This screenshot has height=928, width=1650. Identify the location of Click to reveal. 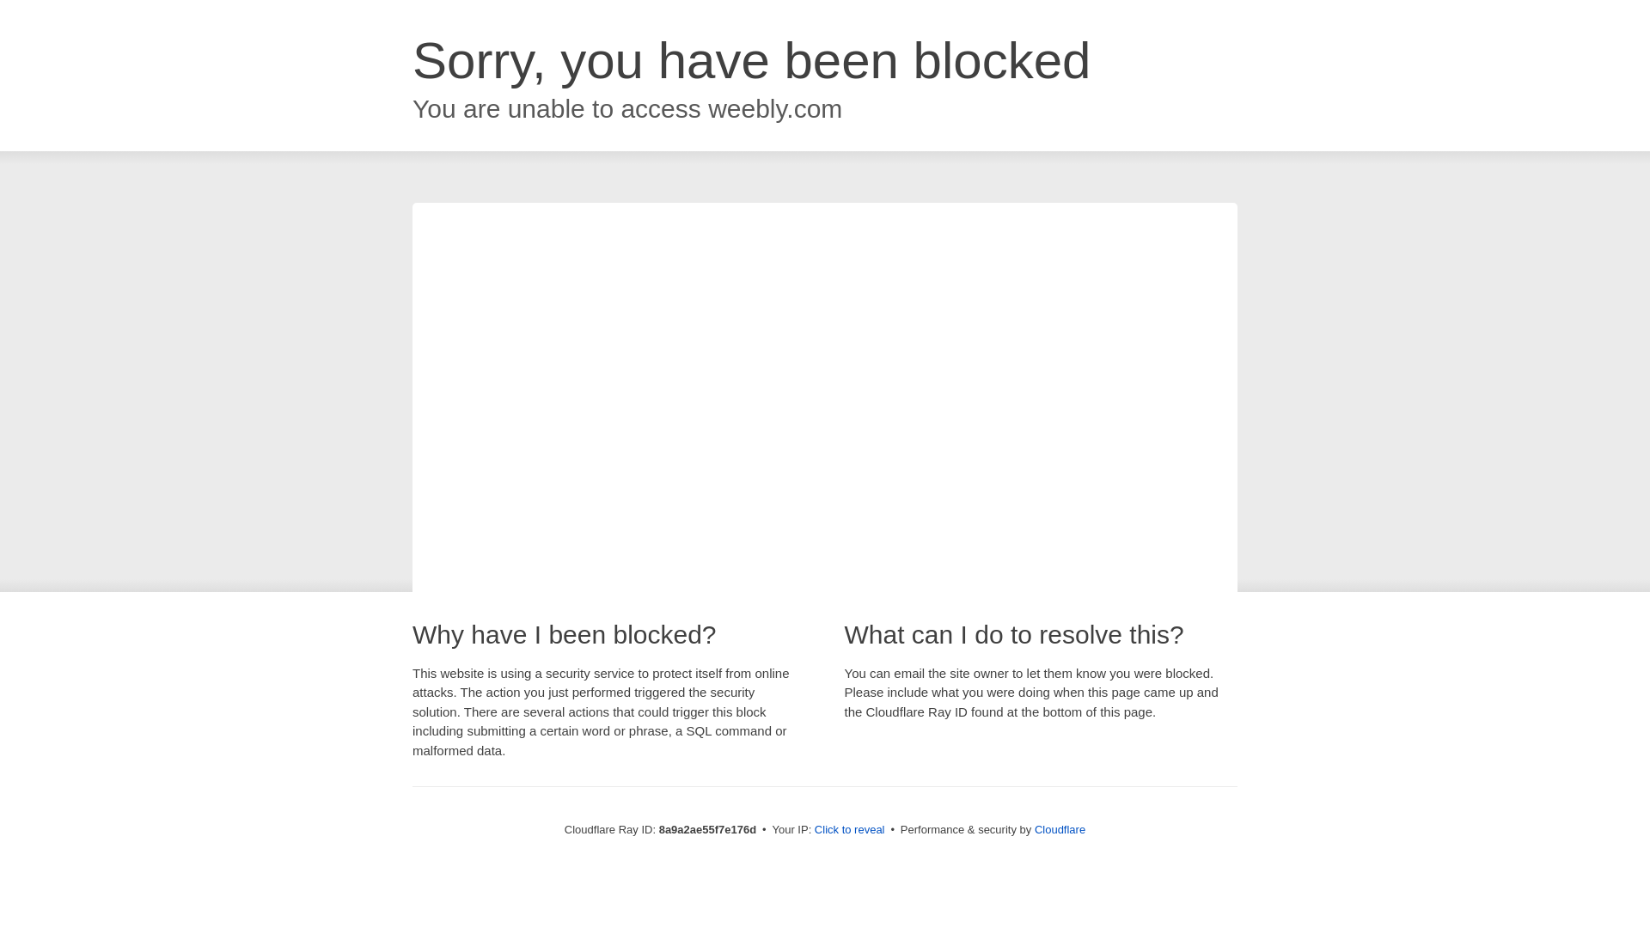
(849, 830).